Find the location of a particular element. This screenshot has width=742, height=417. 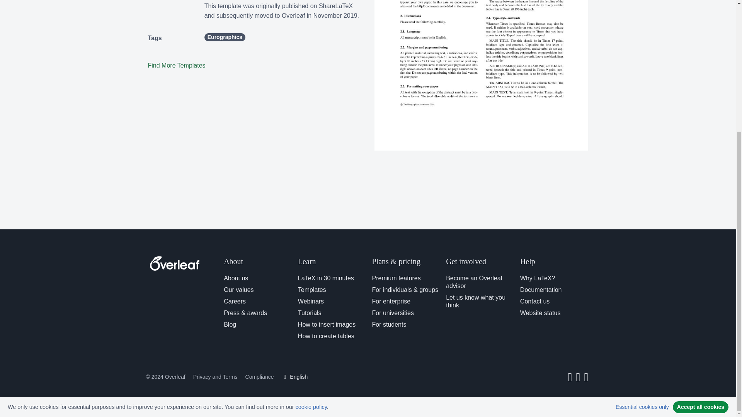

Tutorials is located at coordinates (310, 313).